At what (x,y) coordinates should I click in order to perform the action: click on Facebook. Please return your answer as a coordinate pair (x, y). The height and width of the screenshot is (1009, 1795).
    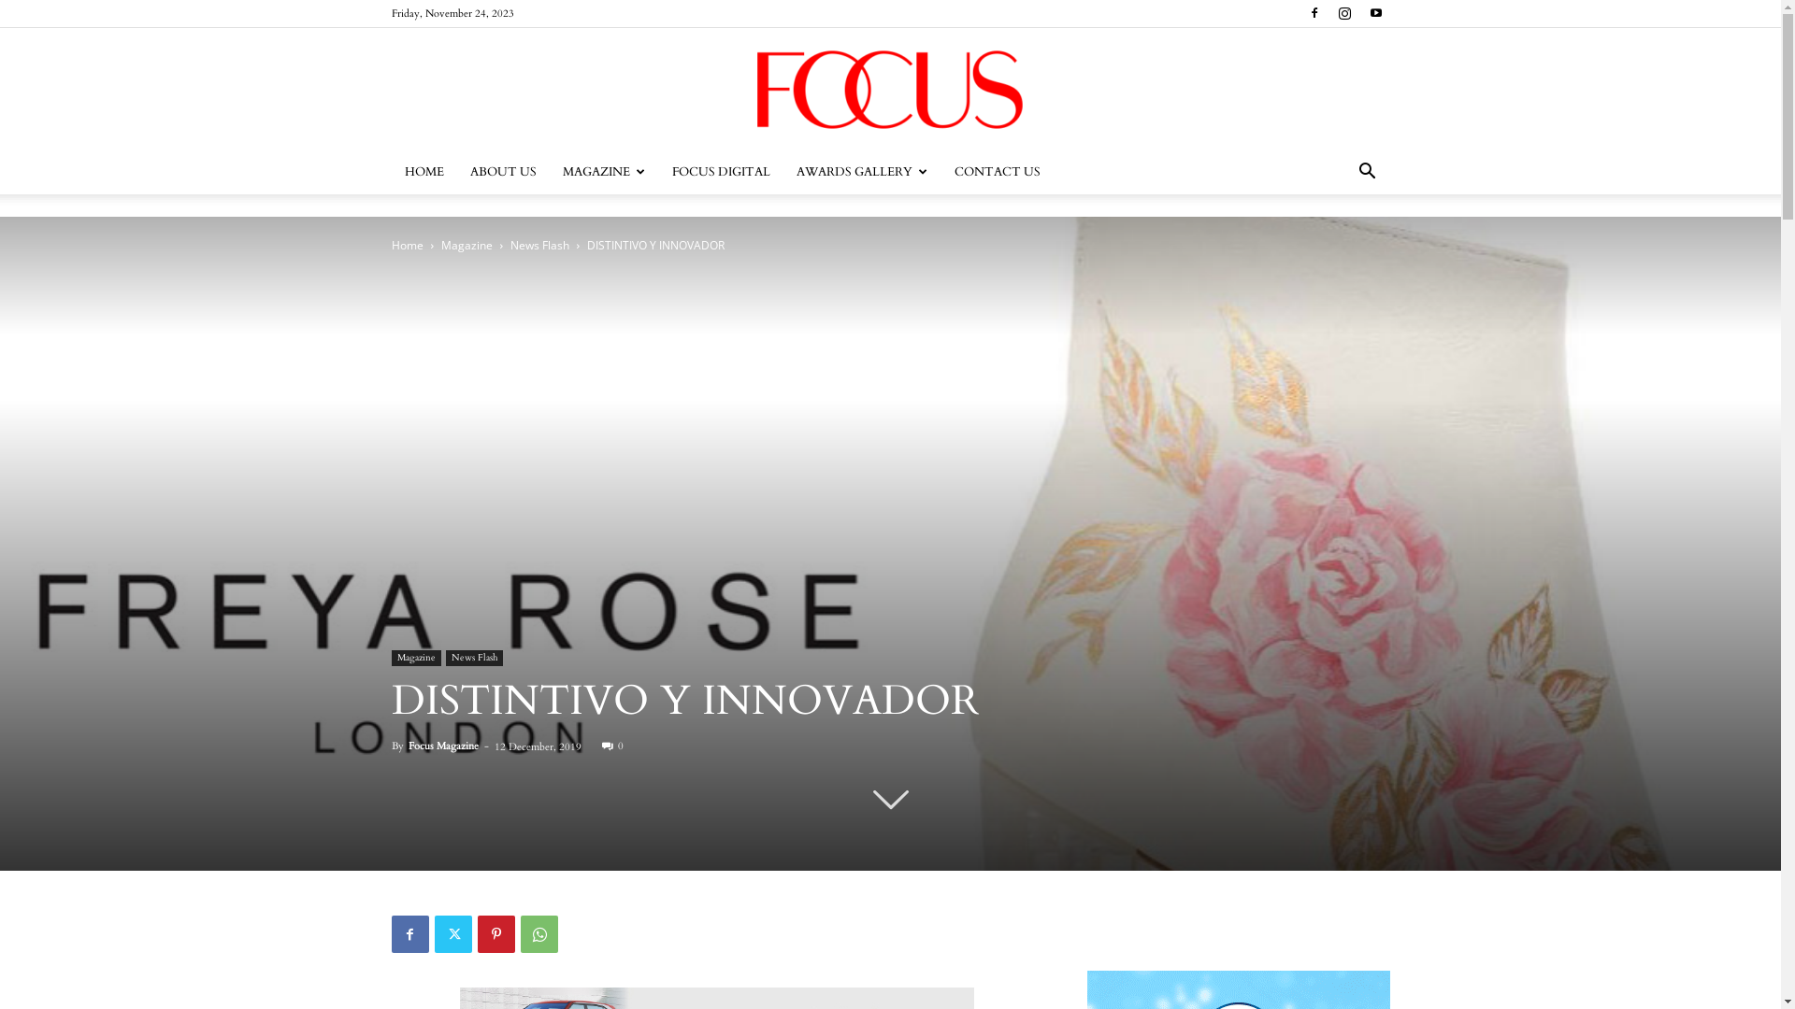
    Looking at the image, I should click on (409, 934).